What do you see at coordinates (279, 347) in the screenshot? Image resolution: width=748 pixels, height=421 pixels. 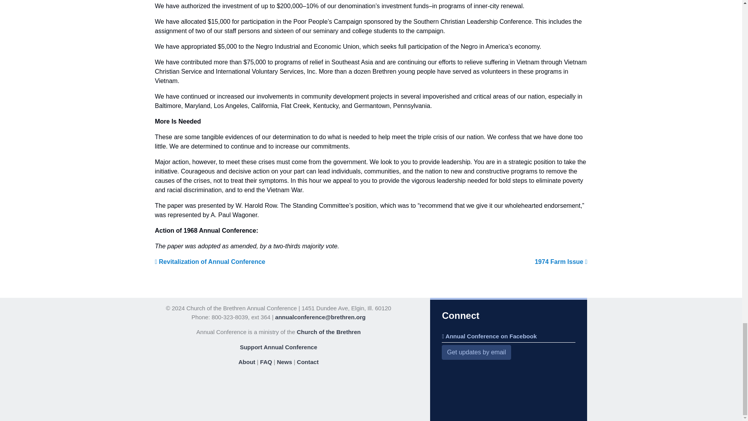 I see `Support Annual Conference` at bounding box center [279, 347].